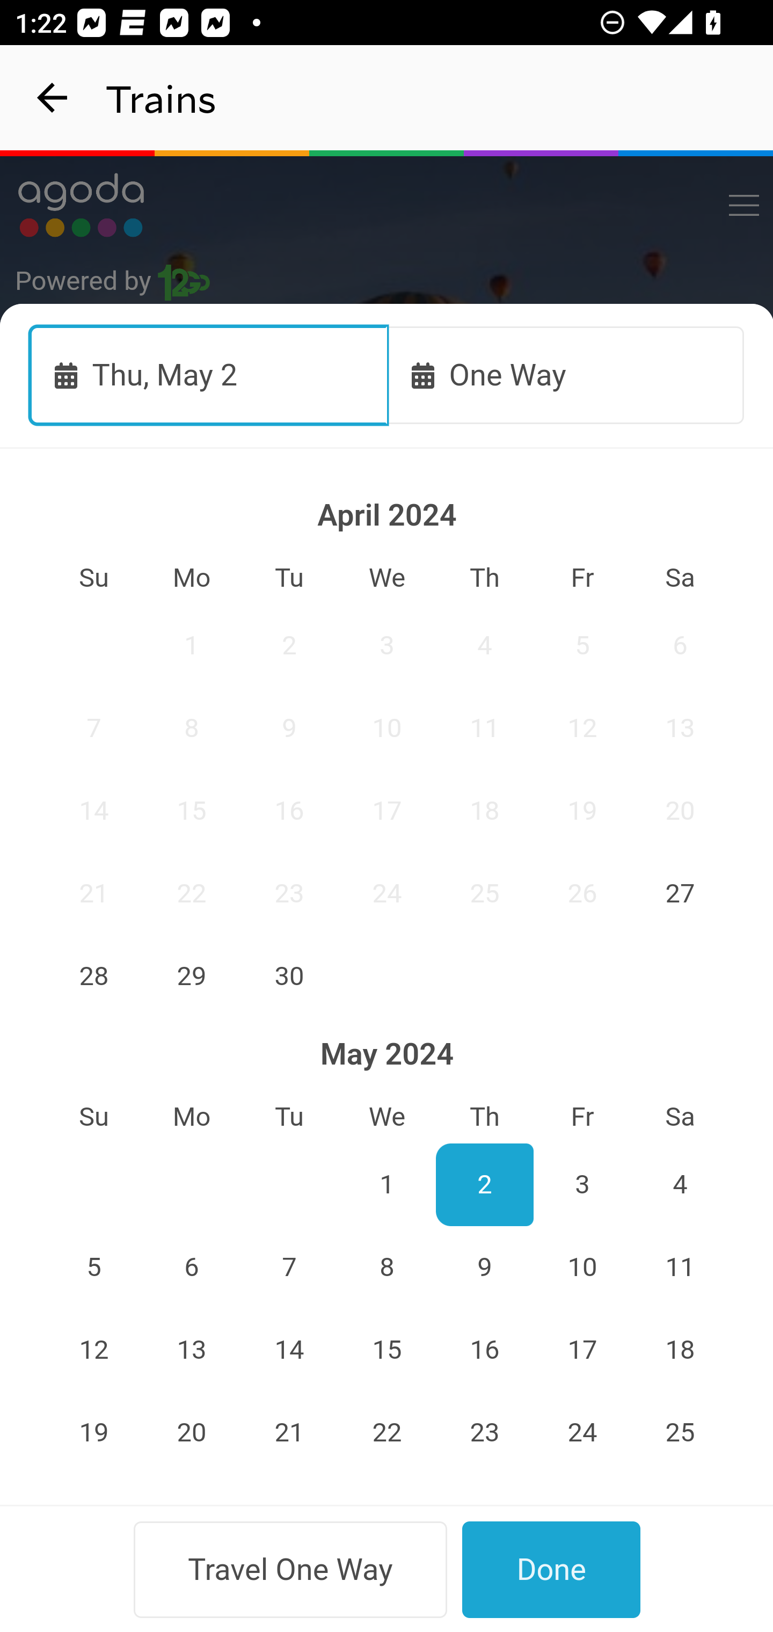 This screenshot has width=773, height=1632. Describe the element at coordinates (53, 98) in the screenshot. I see `navigation_button` at that location.